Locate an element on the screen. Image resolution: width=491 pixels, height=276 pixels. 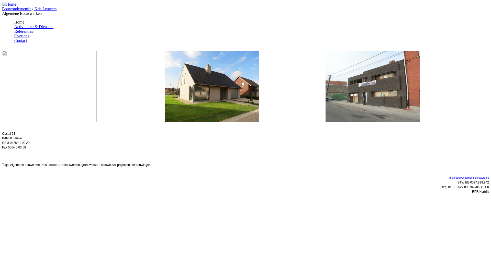
Home is located at coordinates (19, 22).